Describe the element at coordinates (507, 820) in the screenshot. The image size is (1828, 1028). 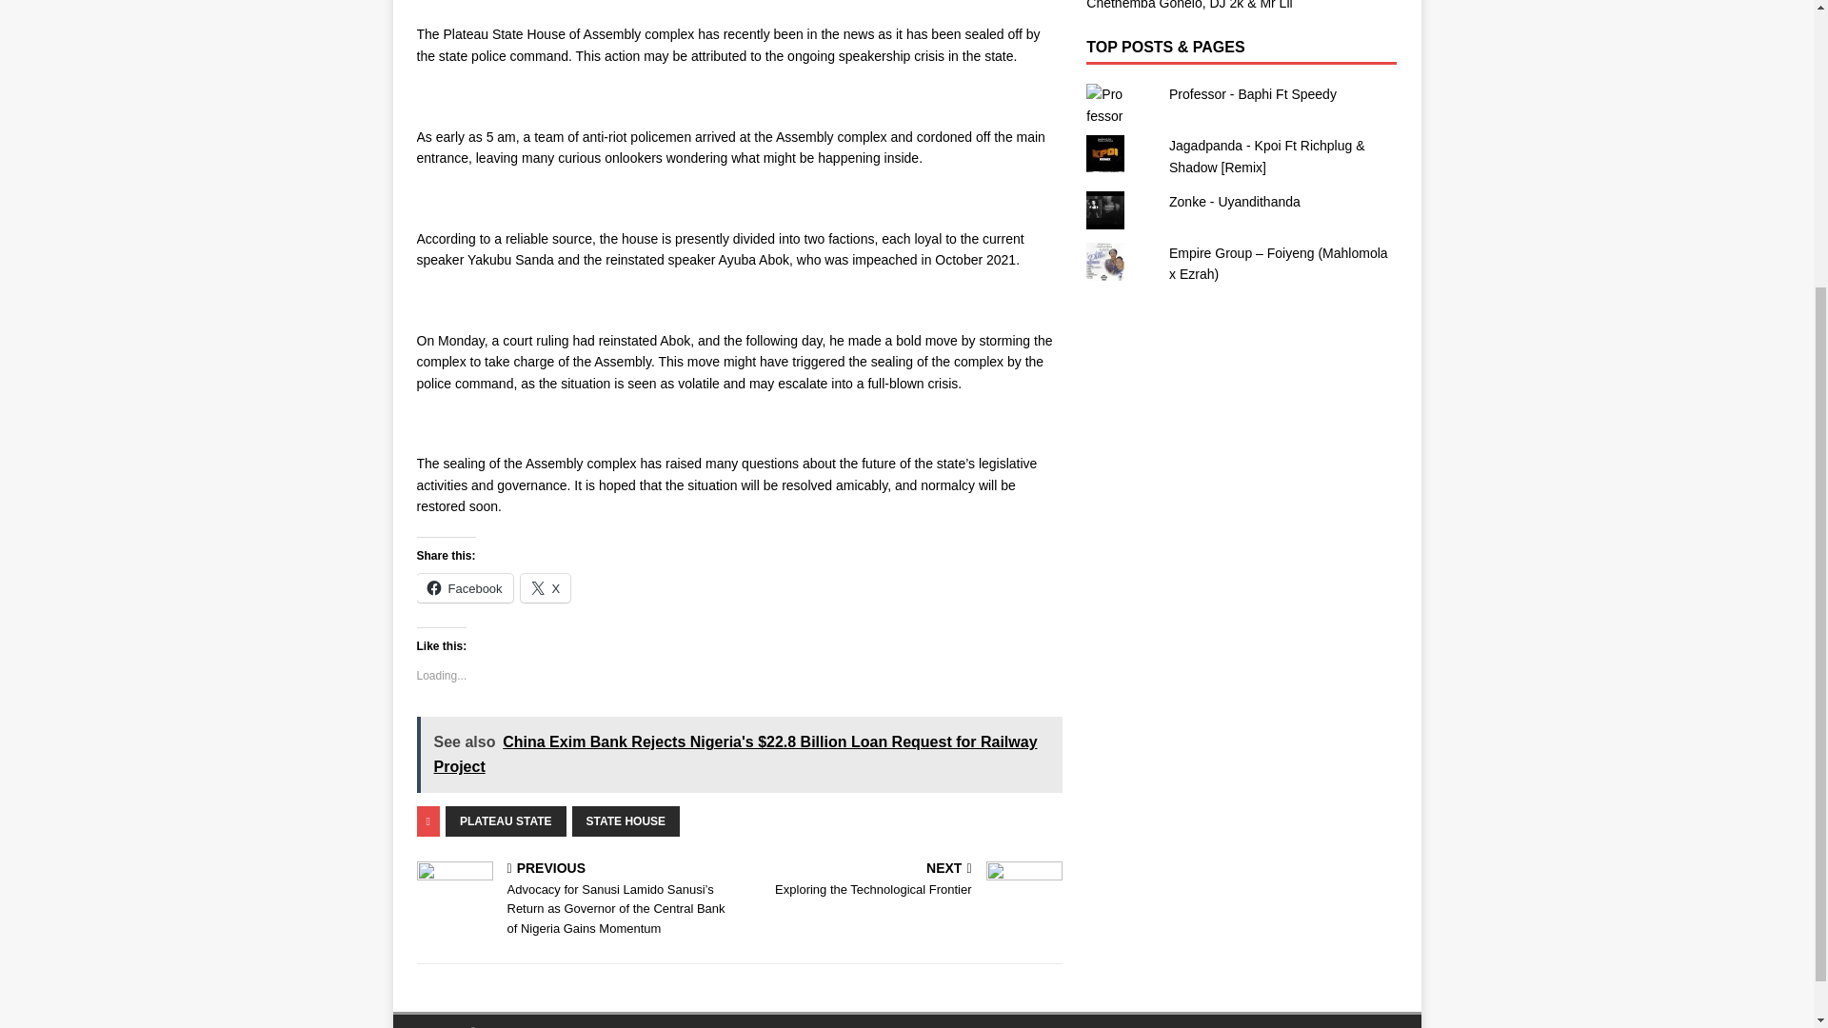
I see `Professor - Baphi Ft Speedy` at that location.